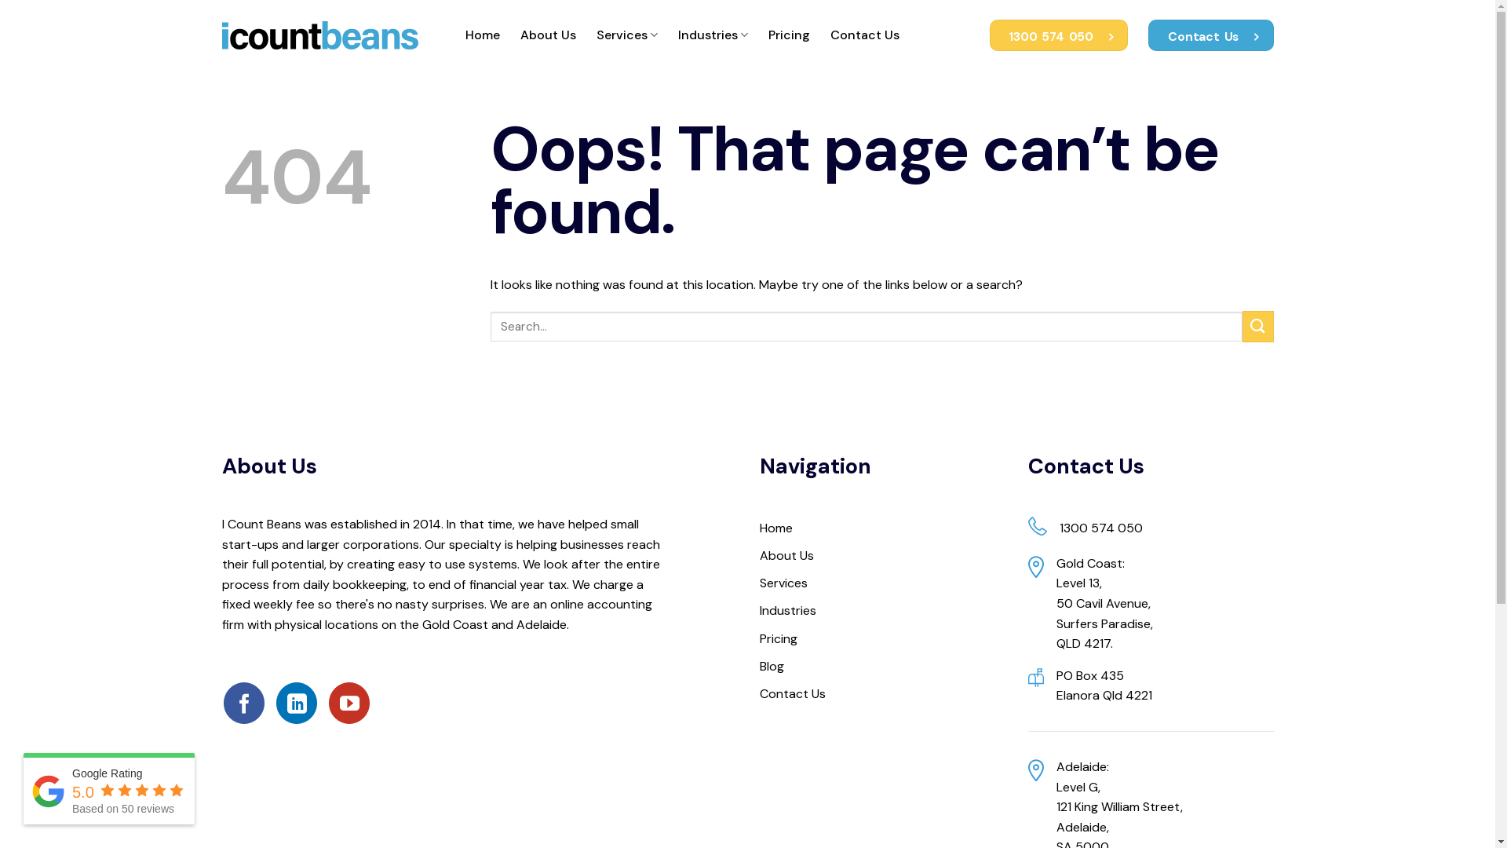 This screenshot has width=1507, height=848. Describe the element at coordinates (627, 35) in the screenshot. I see `Services` at that location.